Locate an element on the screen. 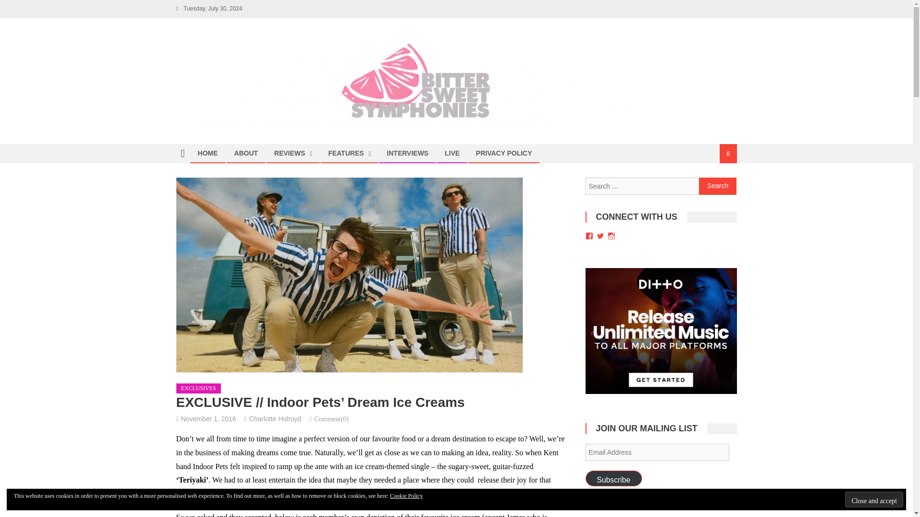  EXCLUSIVES is located at coordinates (198, 389).